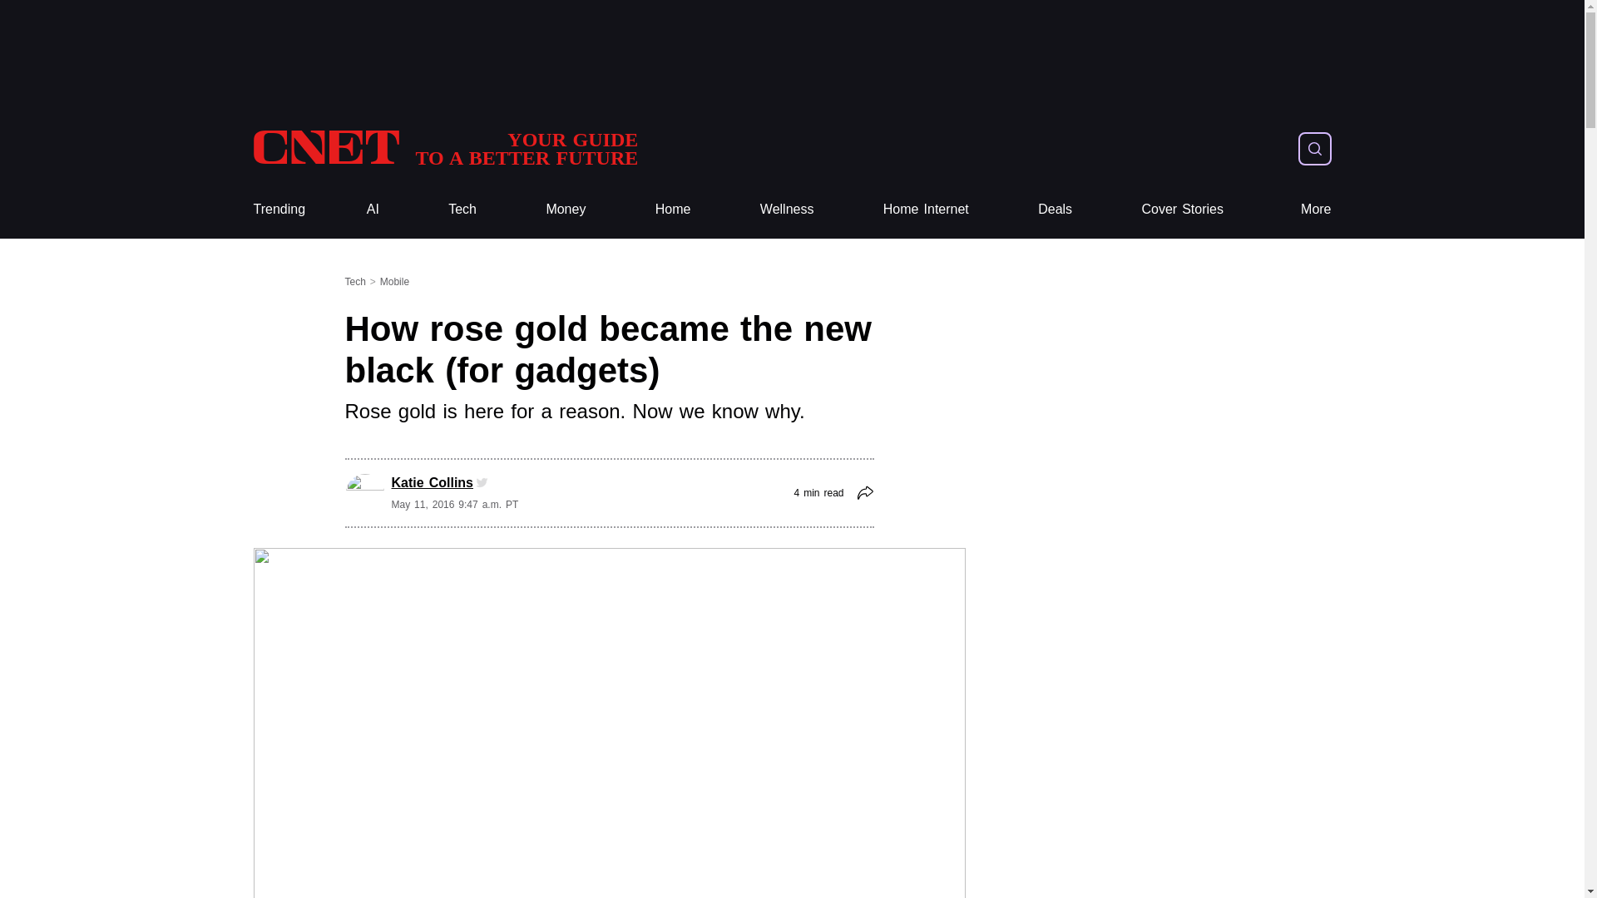 This screenshot has height=898, width=1597. What do you see at coordinates (926, 210) in the screenshot?
I see `Home Internet` at bounding box center [926, 210].